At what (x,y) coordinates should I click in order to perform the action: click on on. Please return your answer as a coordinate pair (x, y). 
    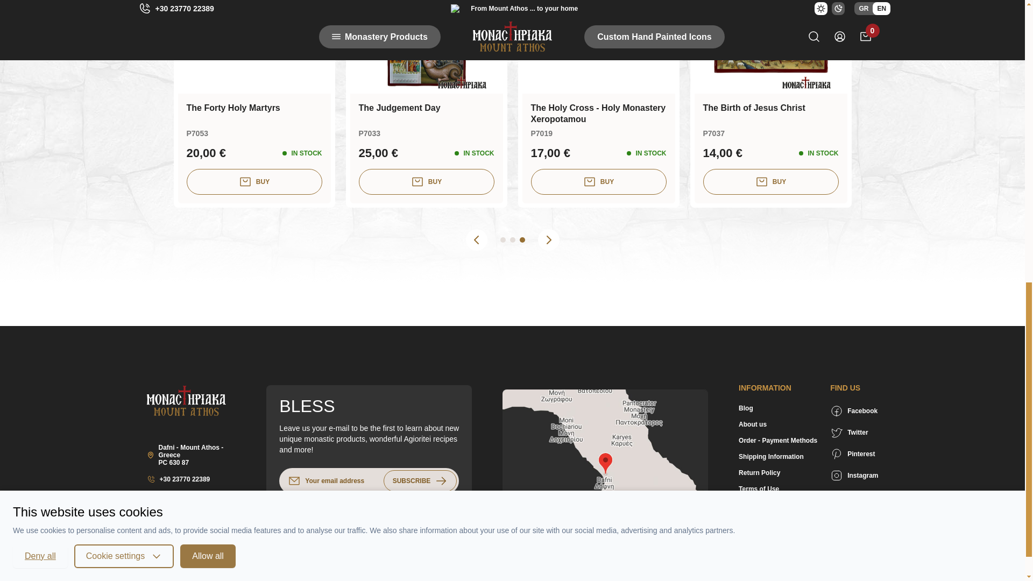
    Looking at the image, I should click on (285, 518).